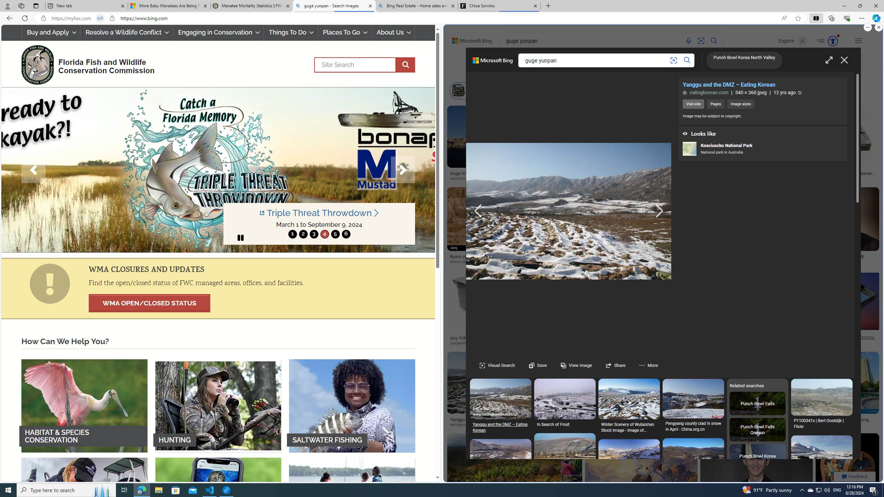 This screenshot has width=884, height=497. What do you see at coordinates (334, 6) in the screenshot?
I see `guge yunpan - Search Images` at bounding box center [334, 6].